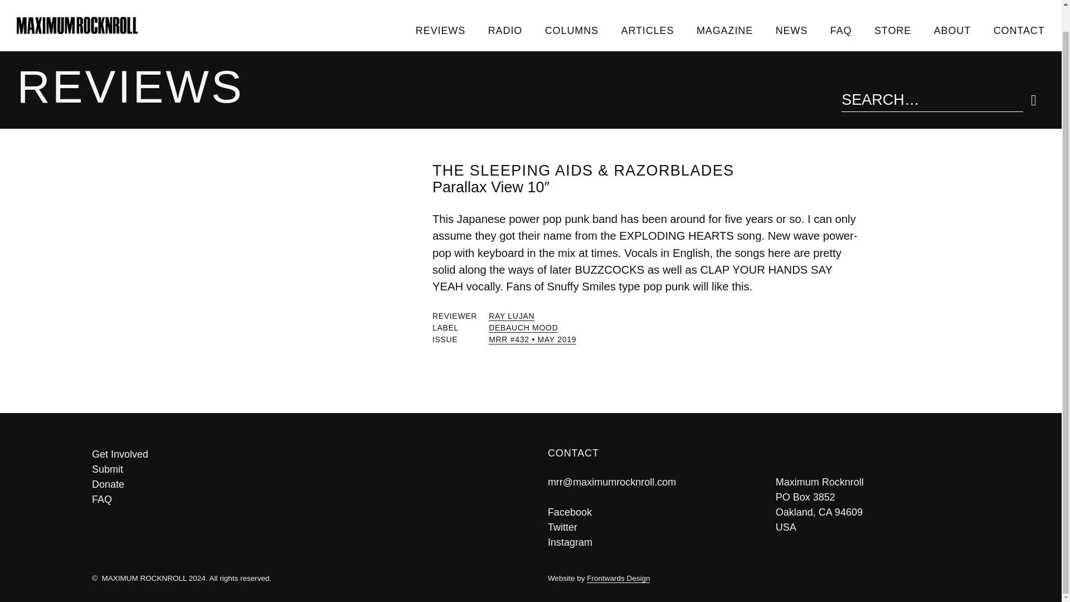 This screenshot has height=602, width=1070. What do you see at coordinates (504, 9) in the screenshot?
I see `RADIO` at bounding box center [504, 9].